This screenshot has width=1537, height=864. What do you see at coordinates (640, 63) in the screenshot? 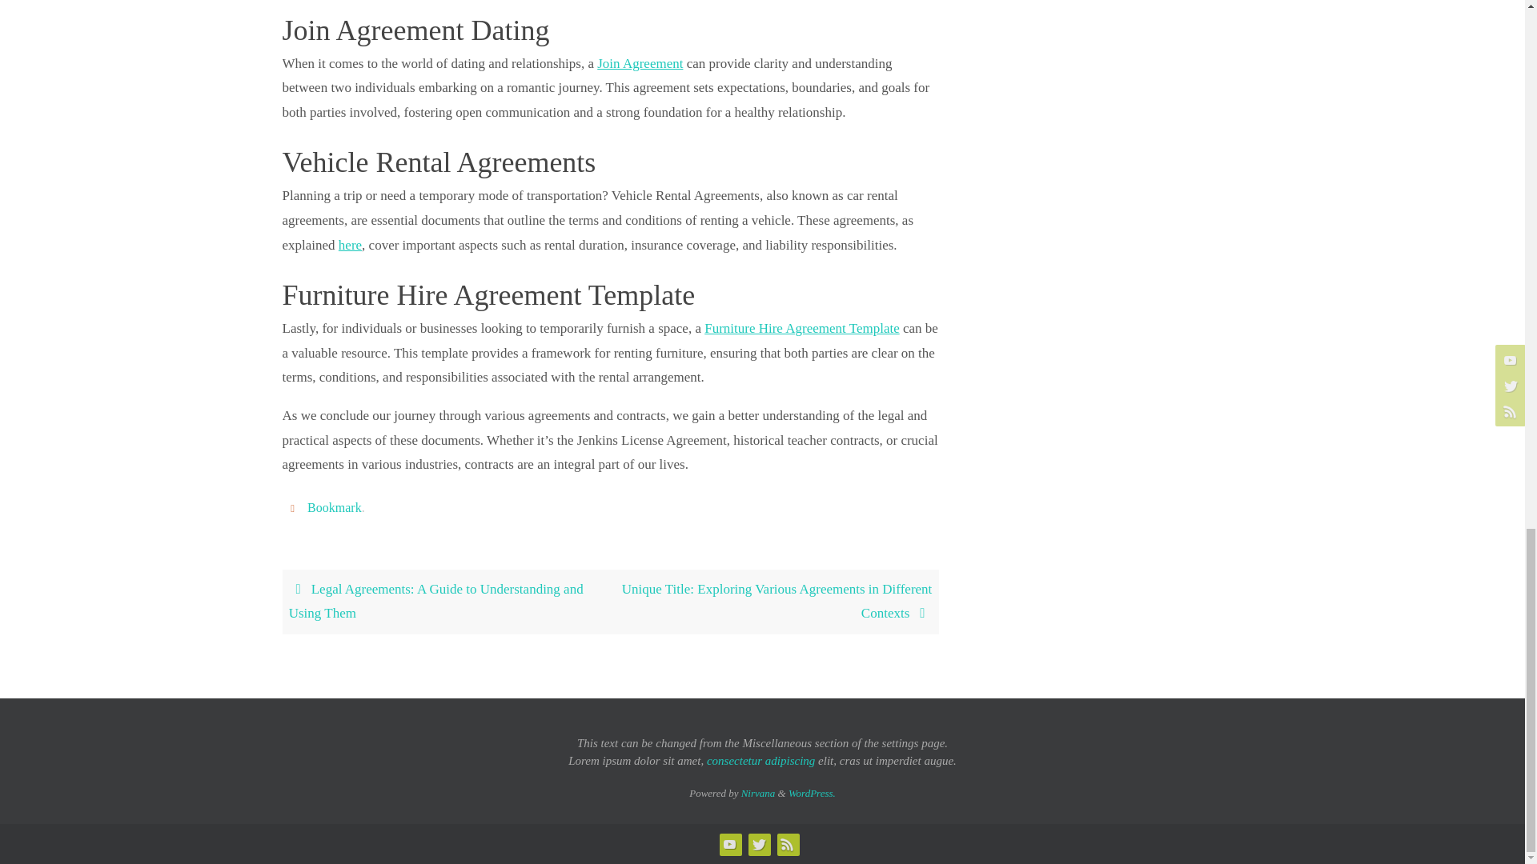
I see `Join Agreement` at bounding box center [640, 63].